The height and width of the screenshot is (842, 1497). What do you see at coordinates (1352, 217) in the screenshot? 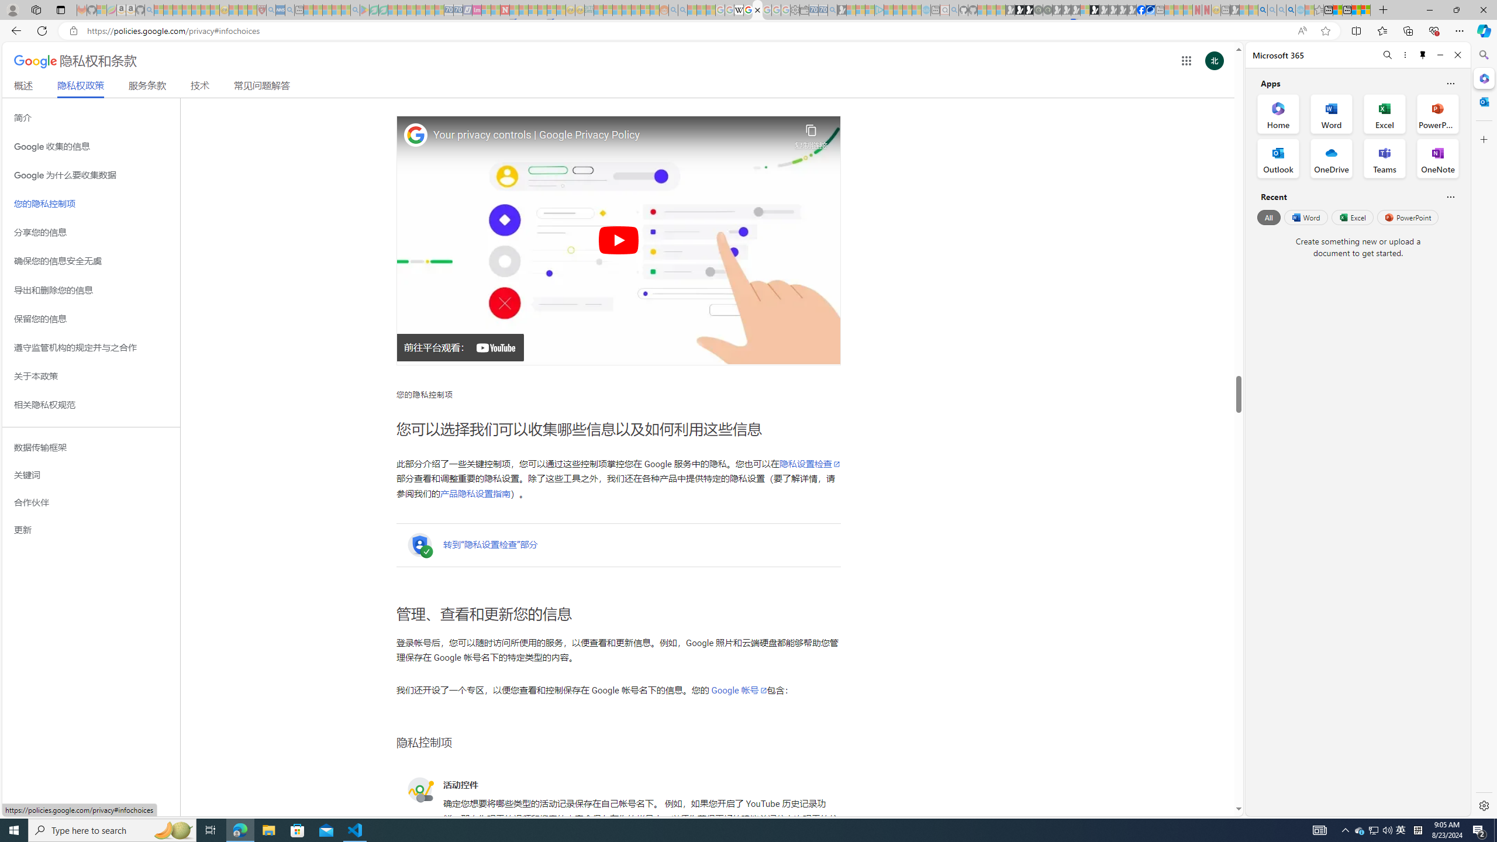
I see `Excel` at bounding box center [1352, 217].